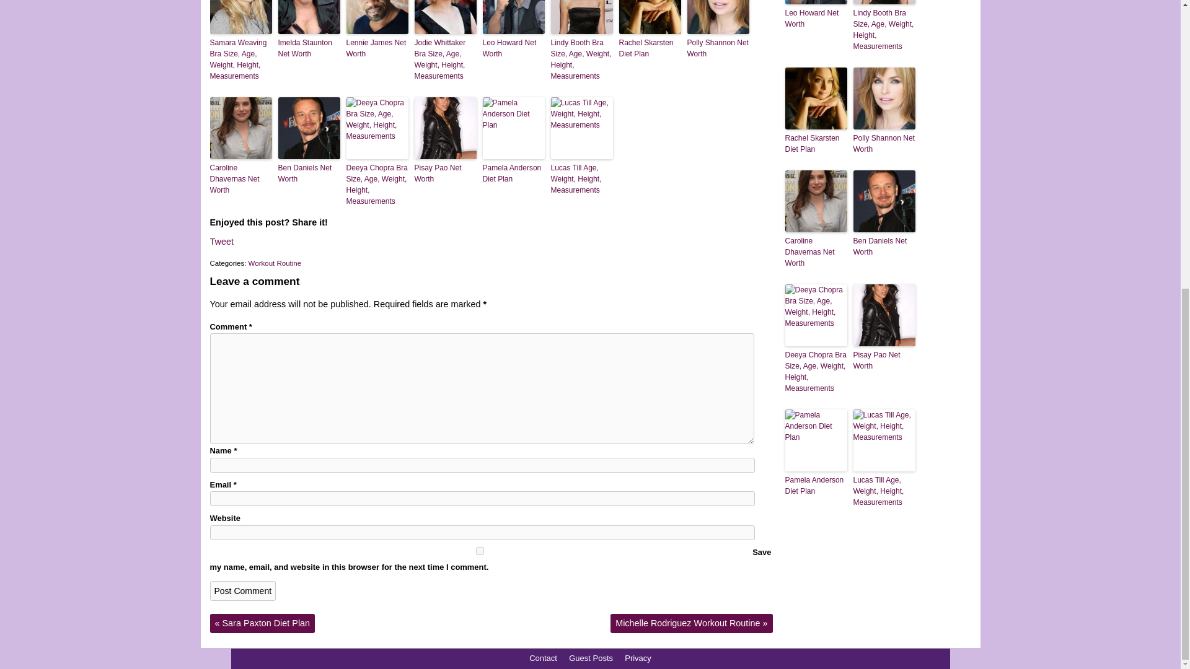 Image resolution: width=1190 pixels, height=669 pixels. What do you see at coordinates (240, 59) in the screenshot?
I see `Samara Weaving Bra Size, Age, Weight, Height, Measurements` at bounding box center [240, 59].